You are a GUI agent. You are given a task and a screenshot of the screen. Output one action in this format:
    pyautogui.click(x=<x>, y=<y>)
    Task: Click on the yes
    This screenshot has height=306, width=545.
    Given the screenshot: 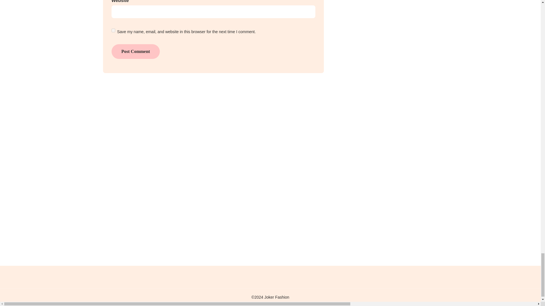 What is the action you would take?
    pyautogui.click(x=113, y=31)
    